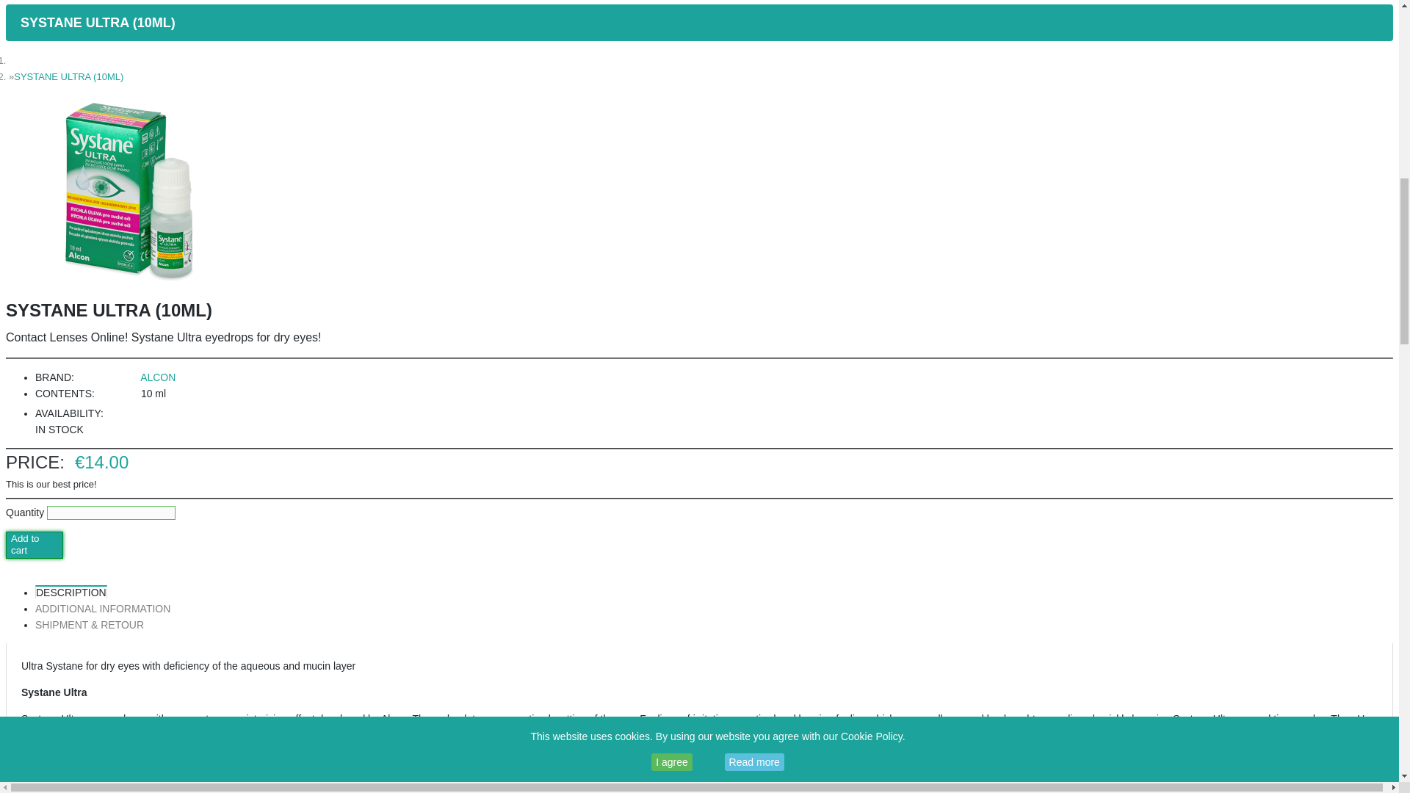  I want to click on Add to cart, so click(34, 545).